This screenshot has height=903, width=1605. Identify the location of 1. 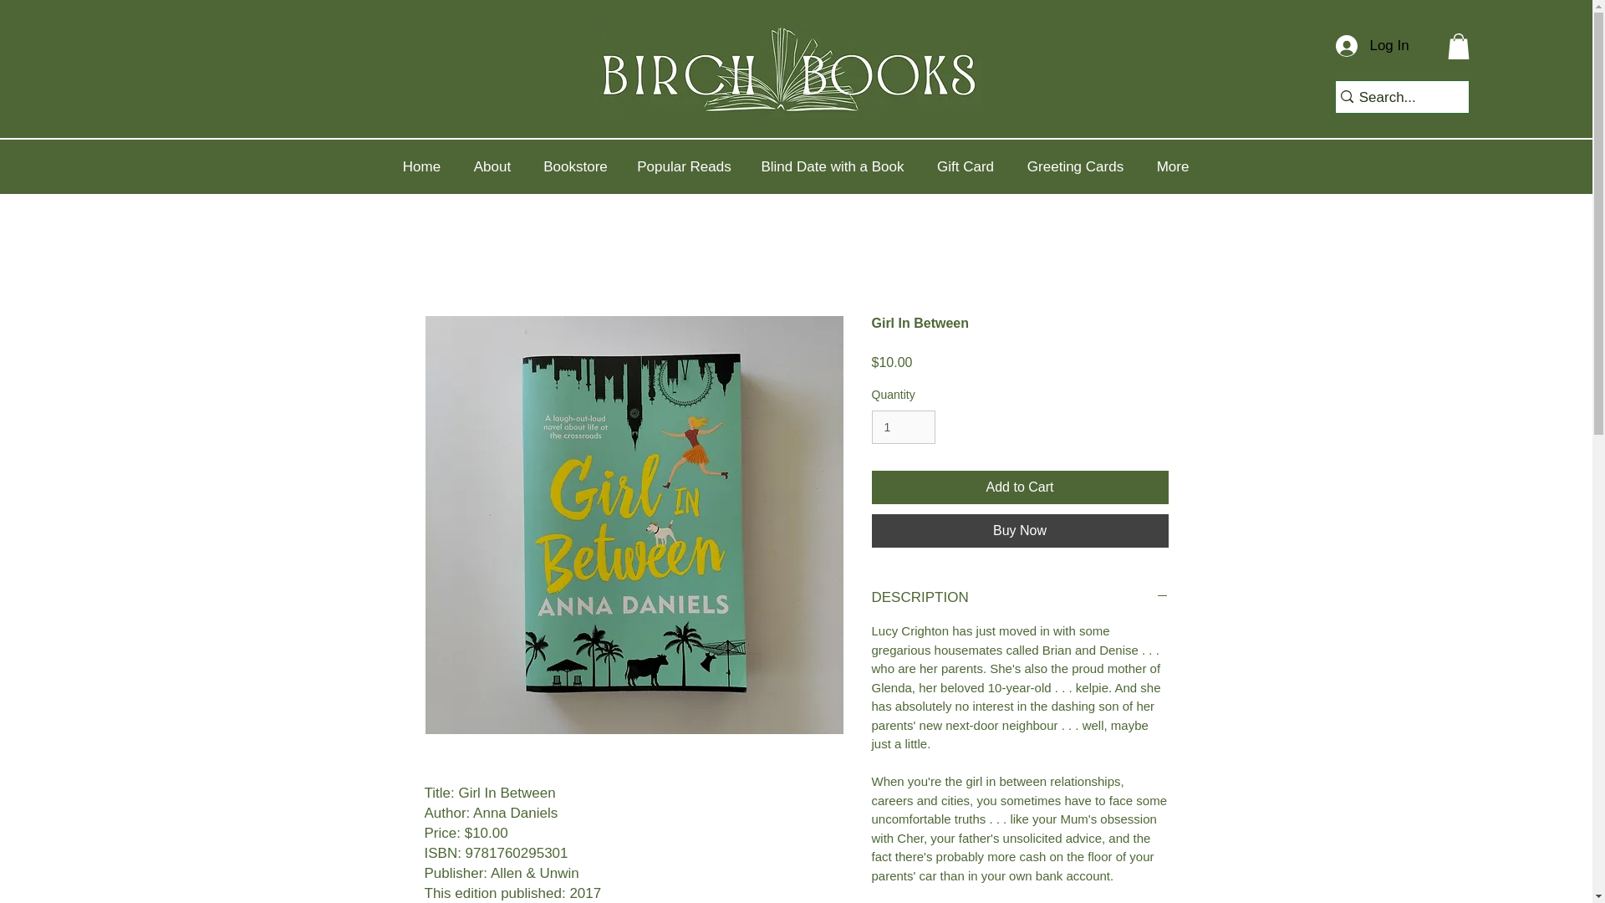
(903, 428).